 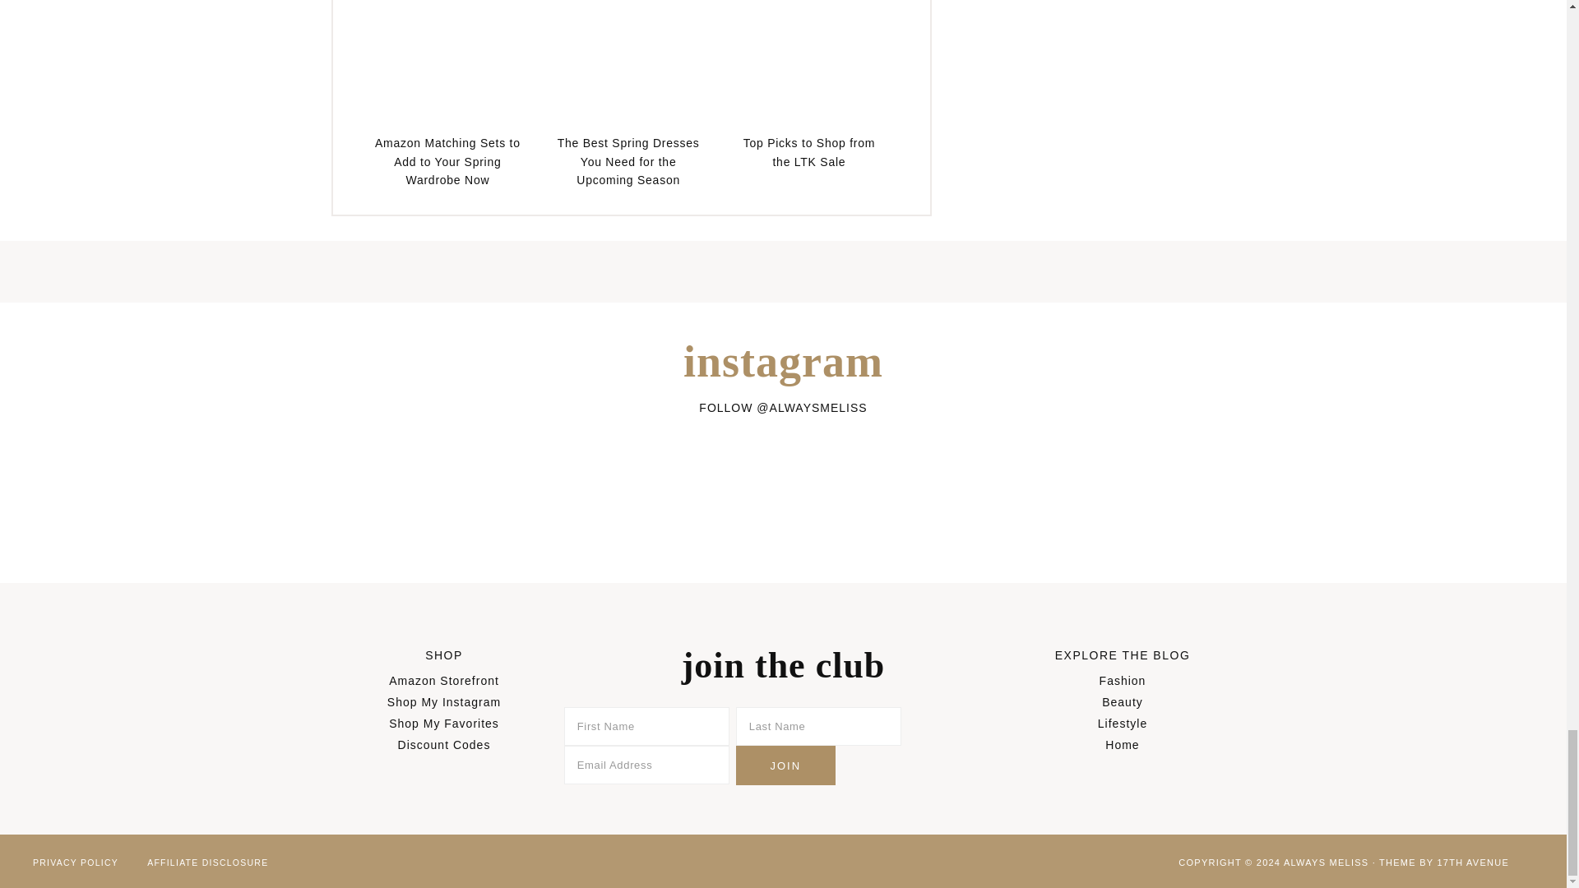 I want to click on Join, so click(x=785, y=765).